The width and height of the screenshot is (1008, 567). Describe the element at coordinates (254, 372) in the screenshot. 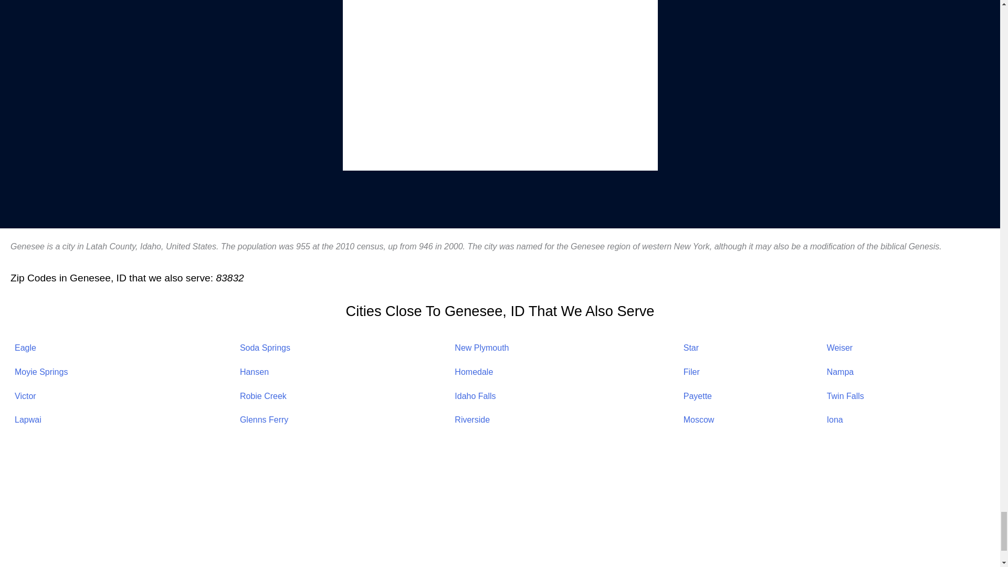

I see `Hansen` at that location.